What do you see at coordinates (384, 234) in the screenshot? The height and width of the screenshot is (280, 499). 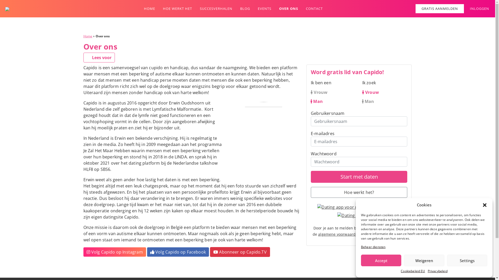 I see `cookie- en privacy policy` at bounding box center [384, 234].